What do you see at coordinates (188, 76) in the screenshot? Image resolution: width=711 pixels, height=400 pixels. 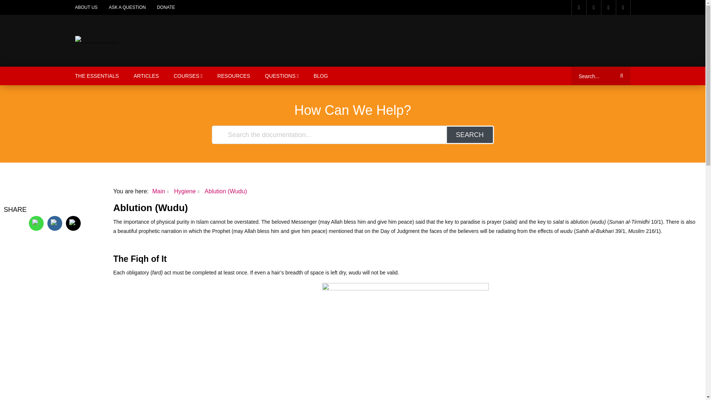 I see `COURSES` at bounding box center [188, 76].